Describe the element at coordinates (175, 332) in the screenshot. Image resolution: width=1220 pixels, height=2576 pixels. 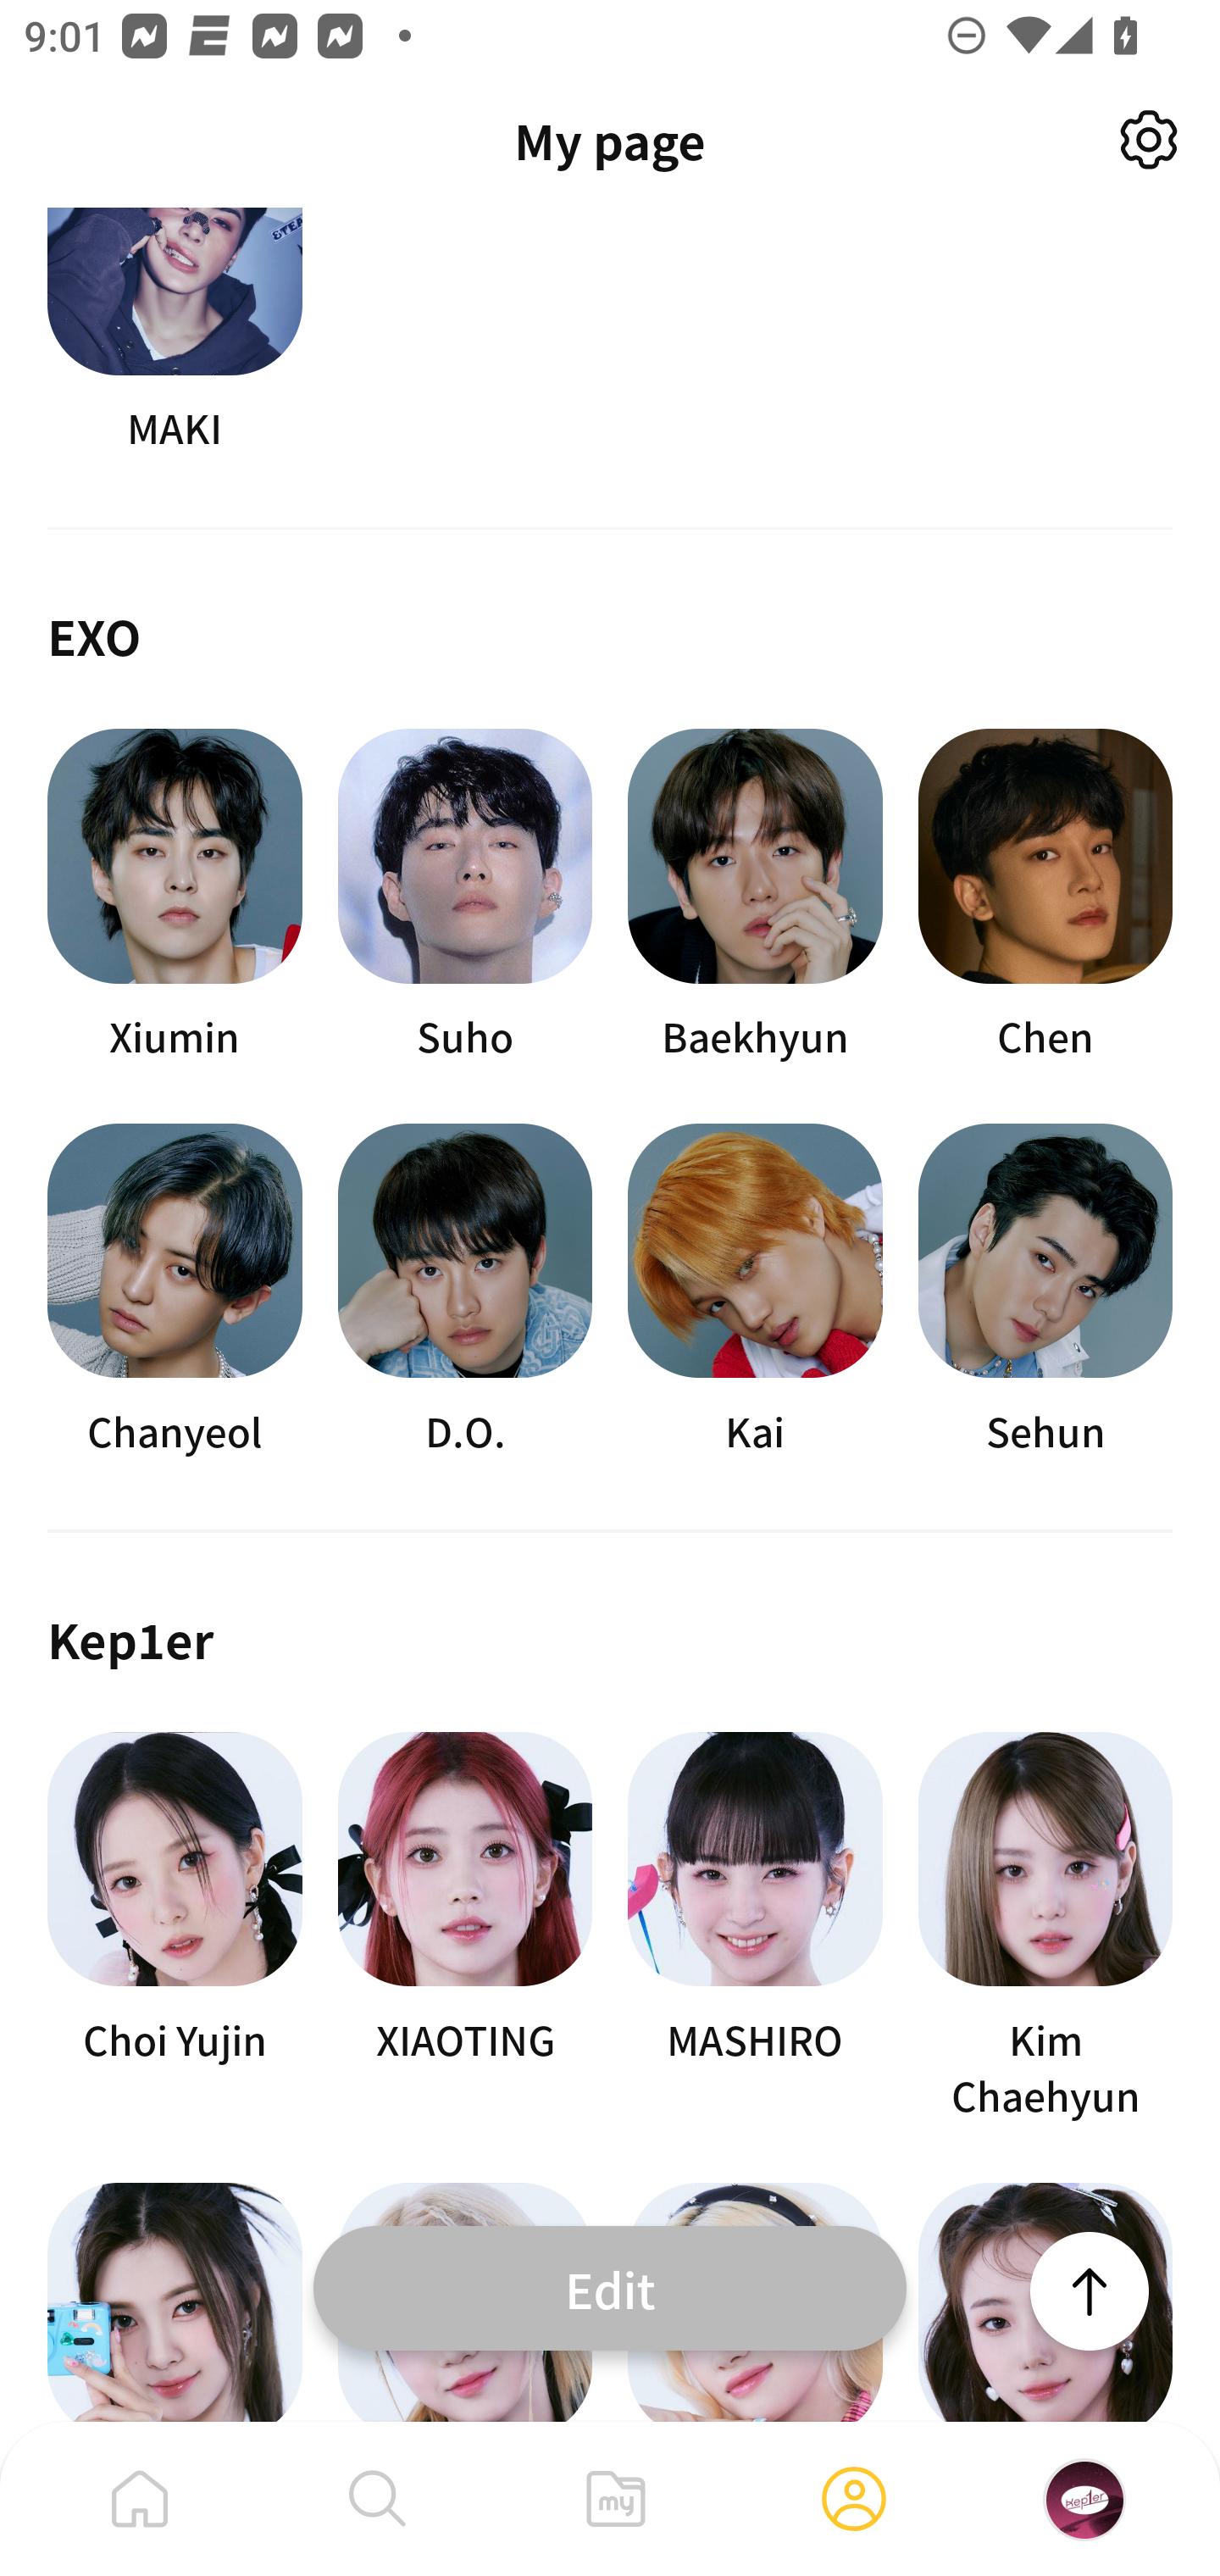
I see `MAKI` at that location.